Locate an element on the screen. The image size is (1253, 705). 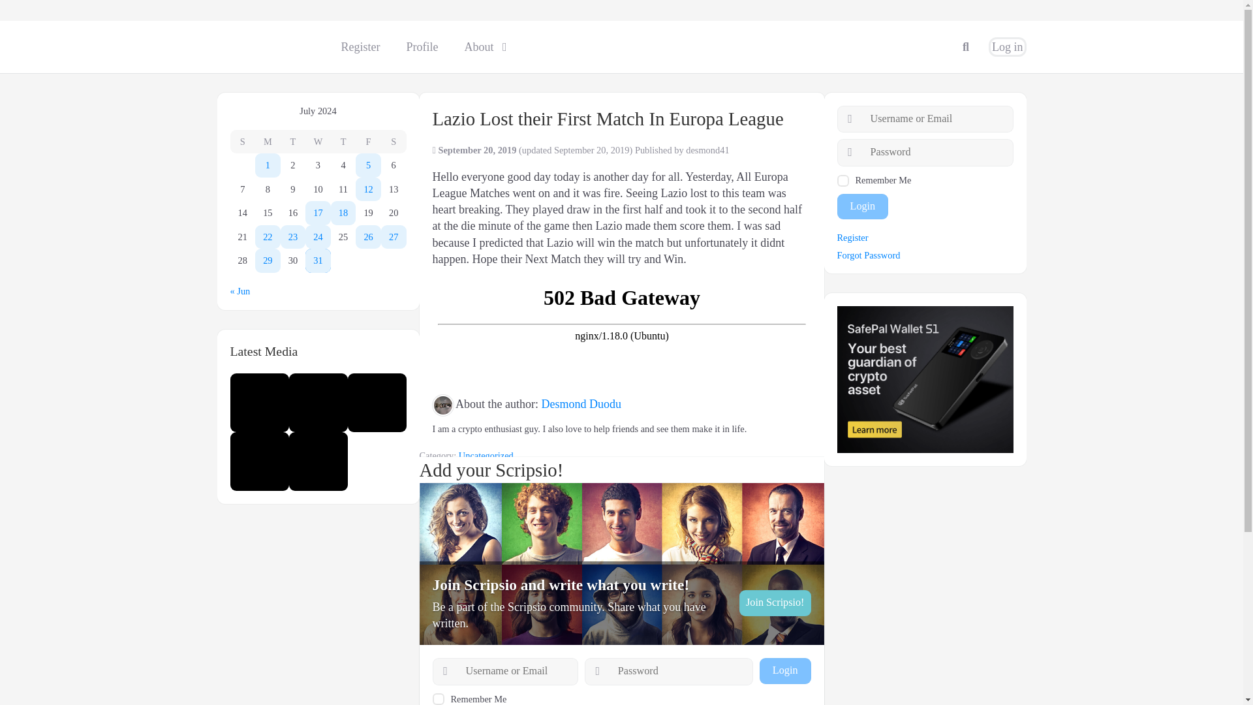
22 is located at coordinates (268, 237).